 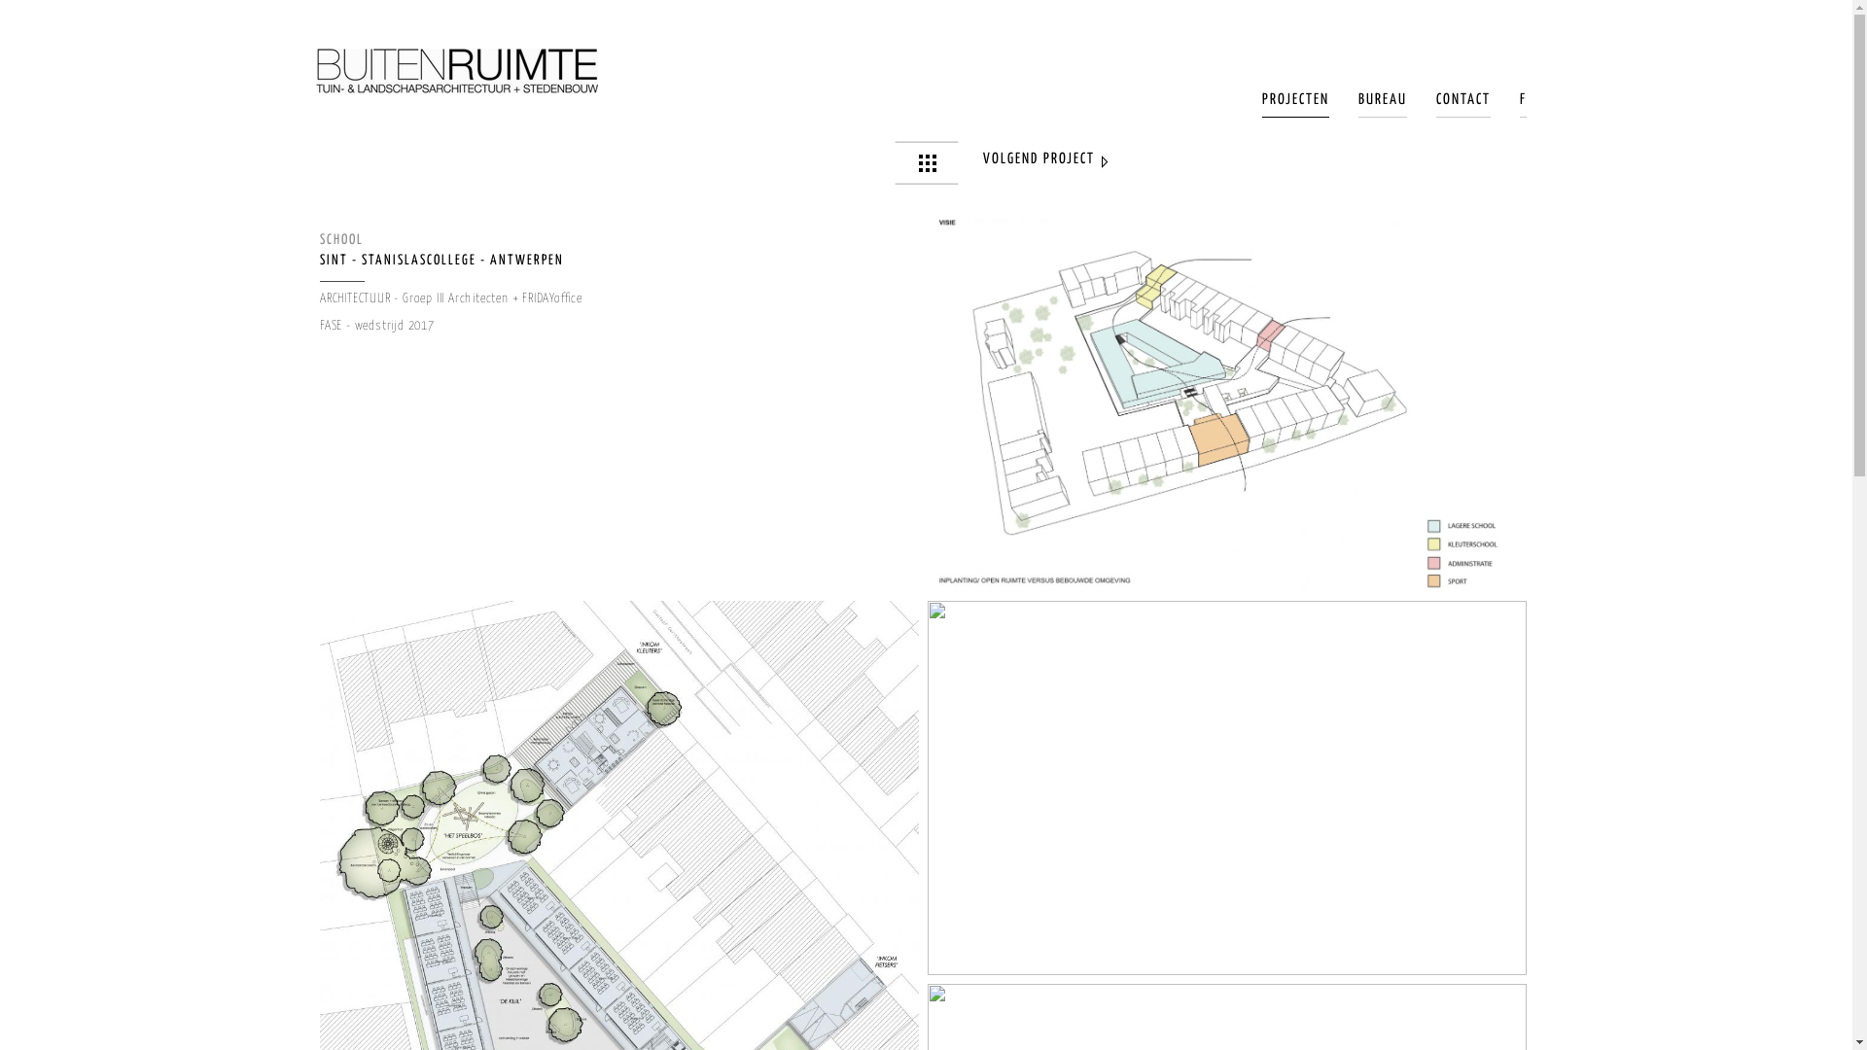 What do you see at coordinates (1523, 105) in the screenshot?
I see `F` at bounding box center [1523, 105].